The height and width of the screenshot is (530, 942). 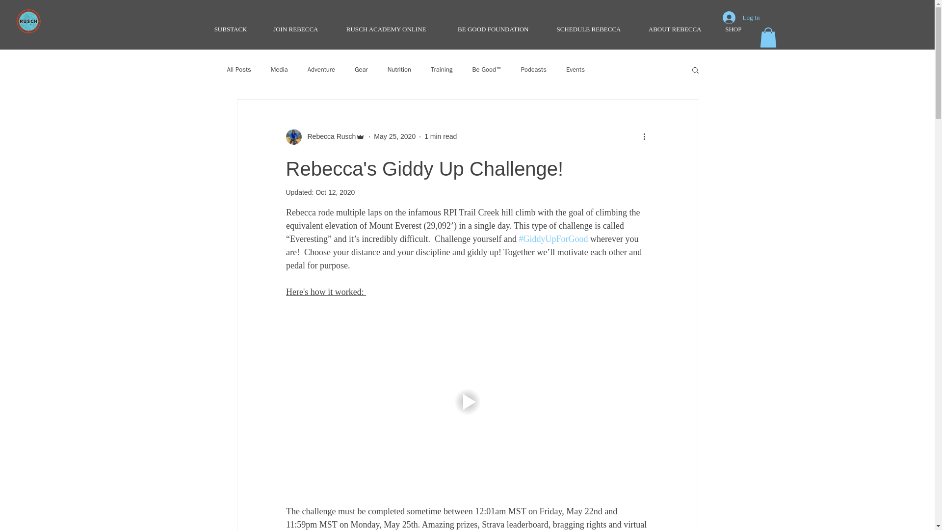 I want to click on BE GOOD FOUNDATION, so click(x=485, y=29).